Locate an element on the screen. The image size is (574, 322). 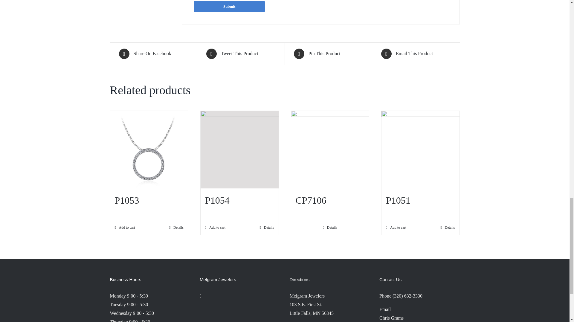
Details is located at coordinates (266, 227).